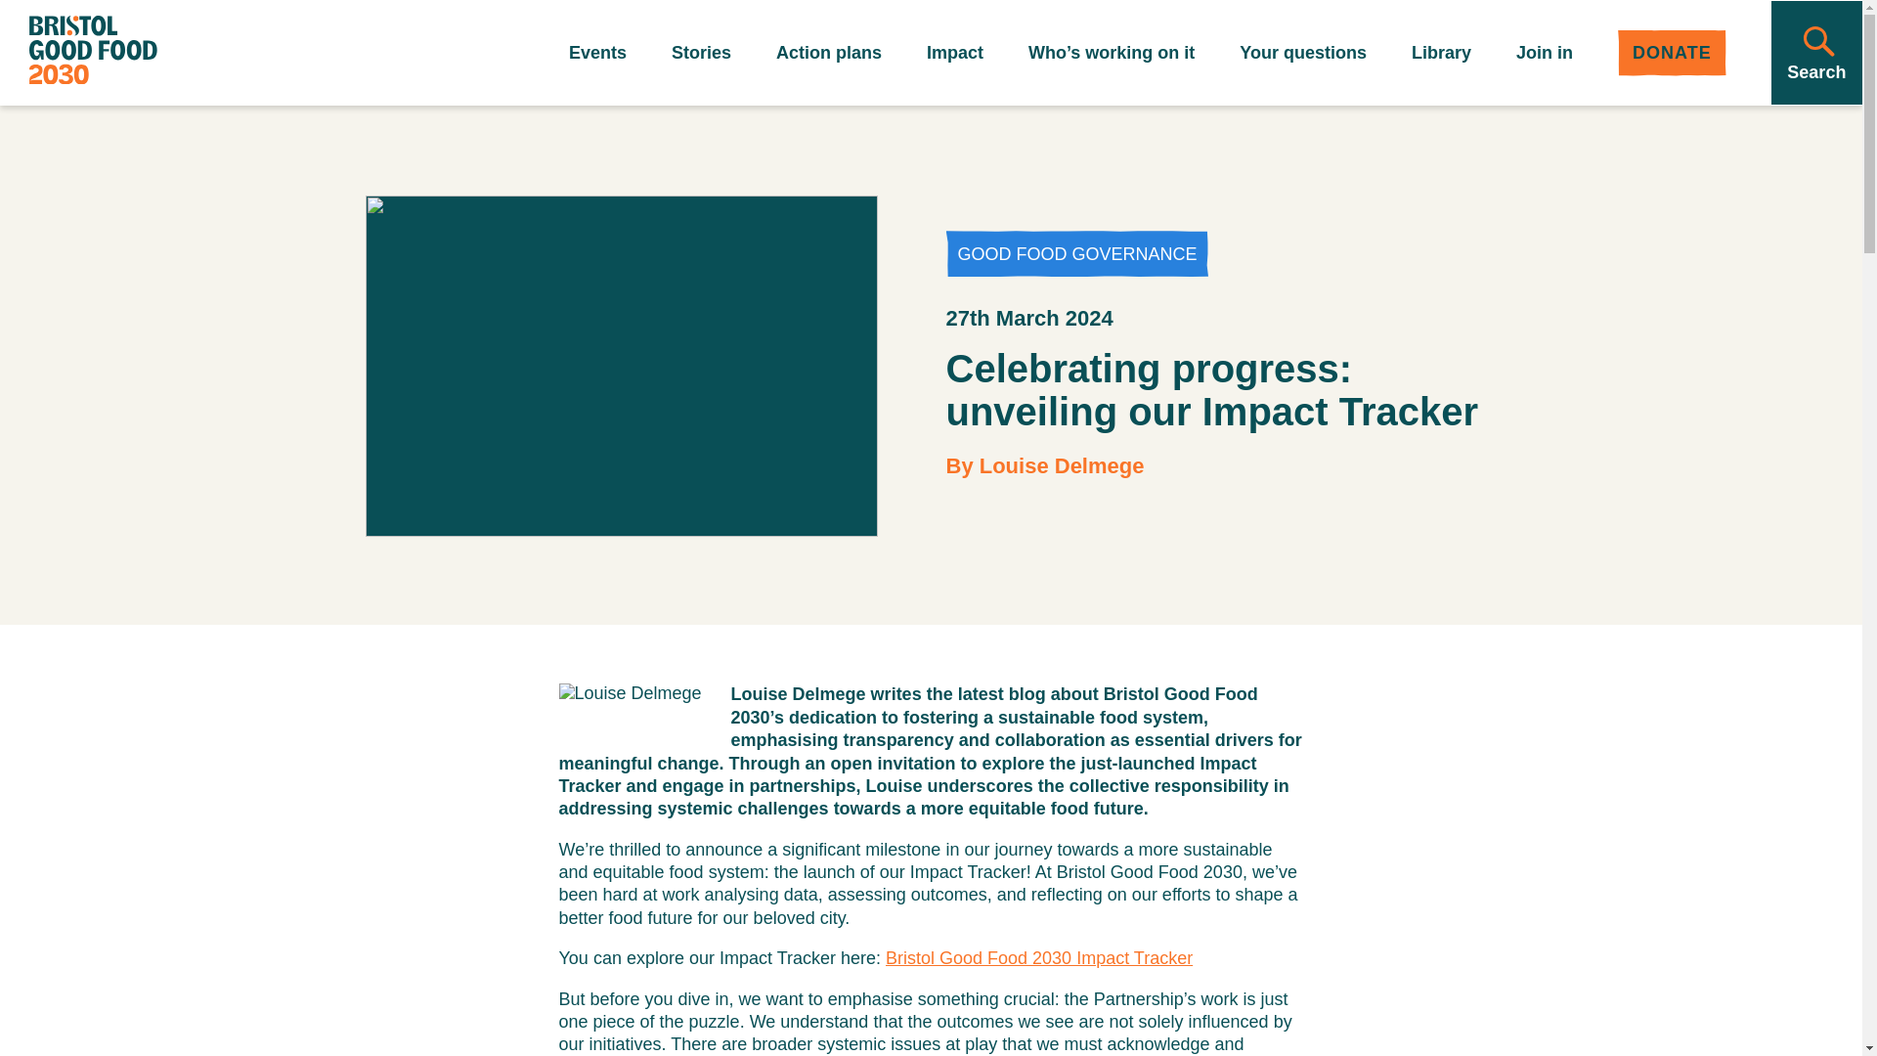 The image size is (1877, 1056). What do you see at coordinates (1545, 53) in the screenshot?
I see `Join in` at bounding box center [1545, 53].